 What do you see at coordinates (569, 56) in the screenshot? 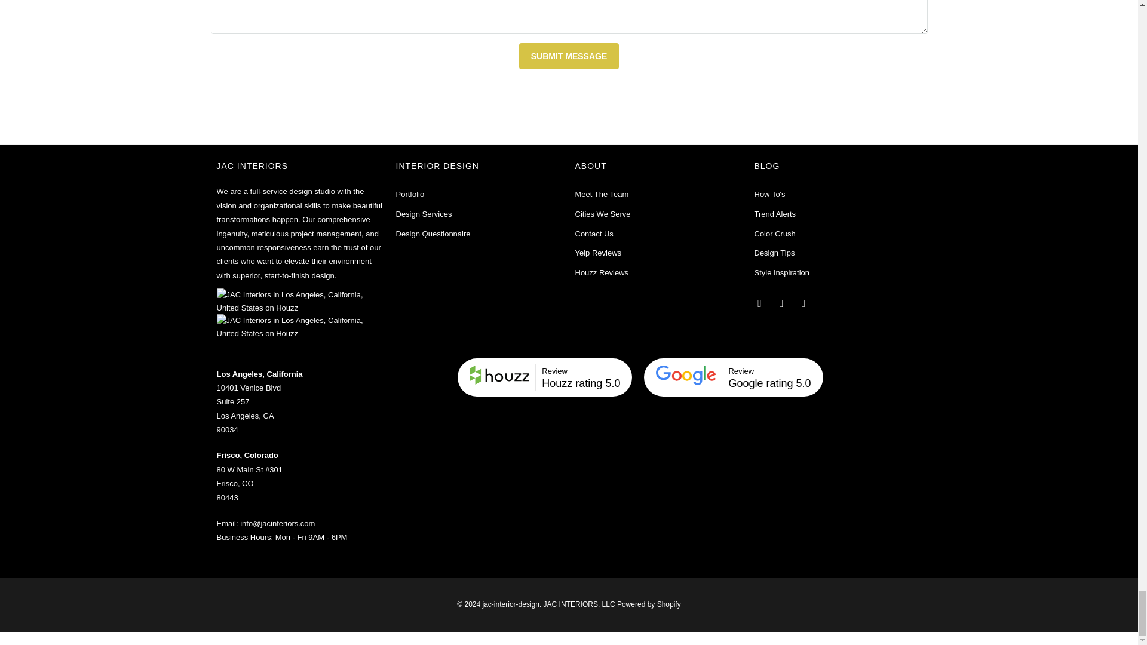
I see `Submit` at bounding box center [569, 56].